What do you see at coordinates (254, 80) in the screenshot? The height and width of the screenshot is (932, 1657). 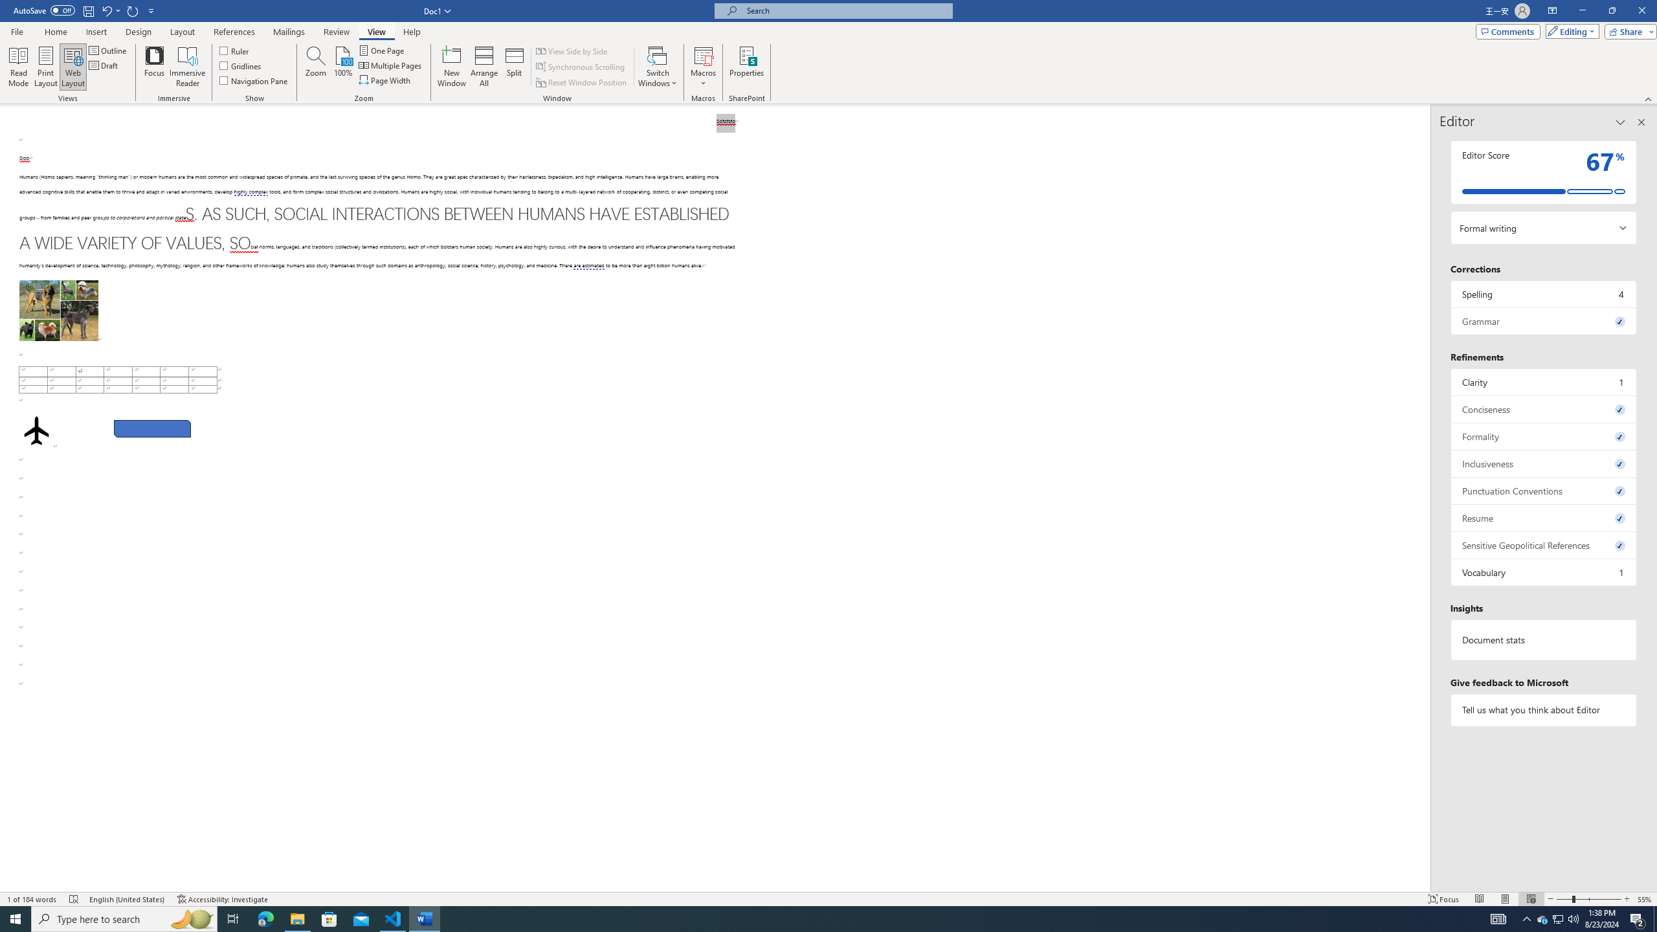 I see `Navigation Pane` at bounding box center [254, 80].